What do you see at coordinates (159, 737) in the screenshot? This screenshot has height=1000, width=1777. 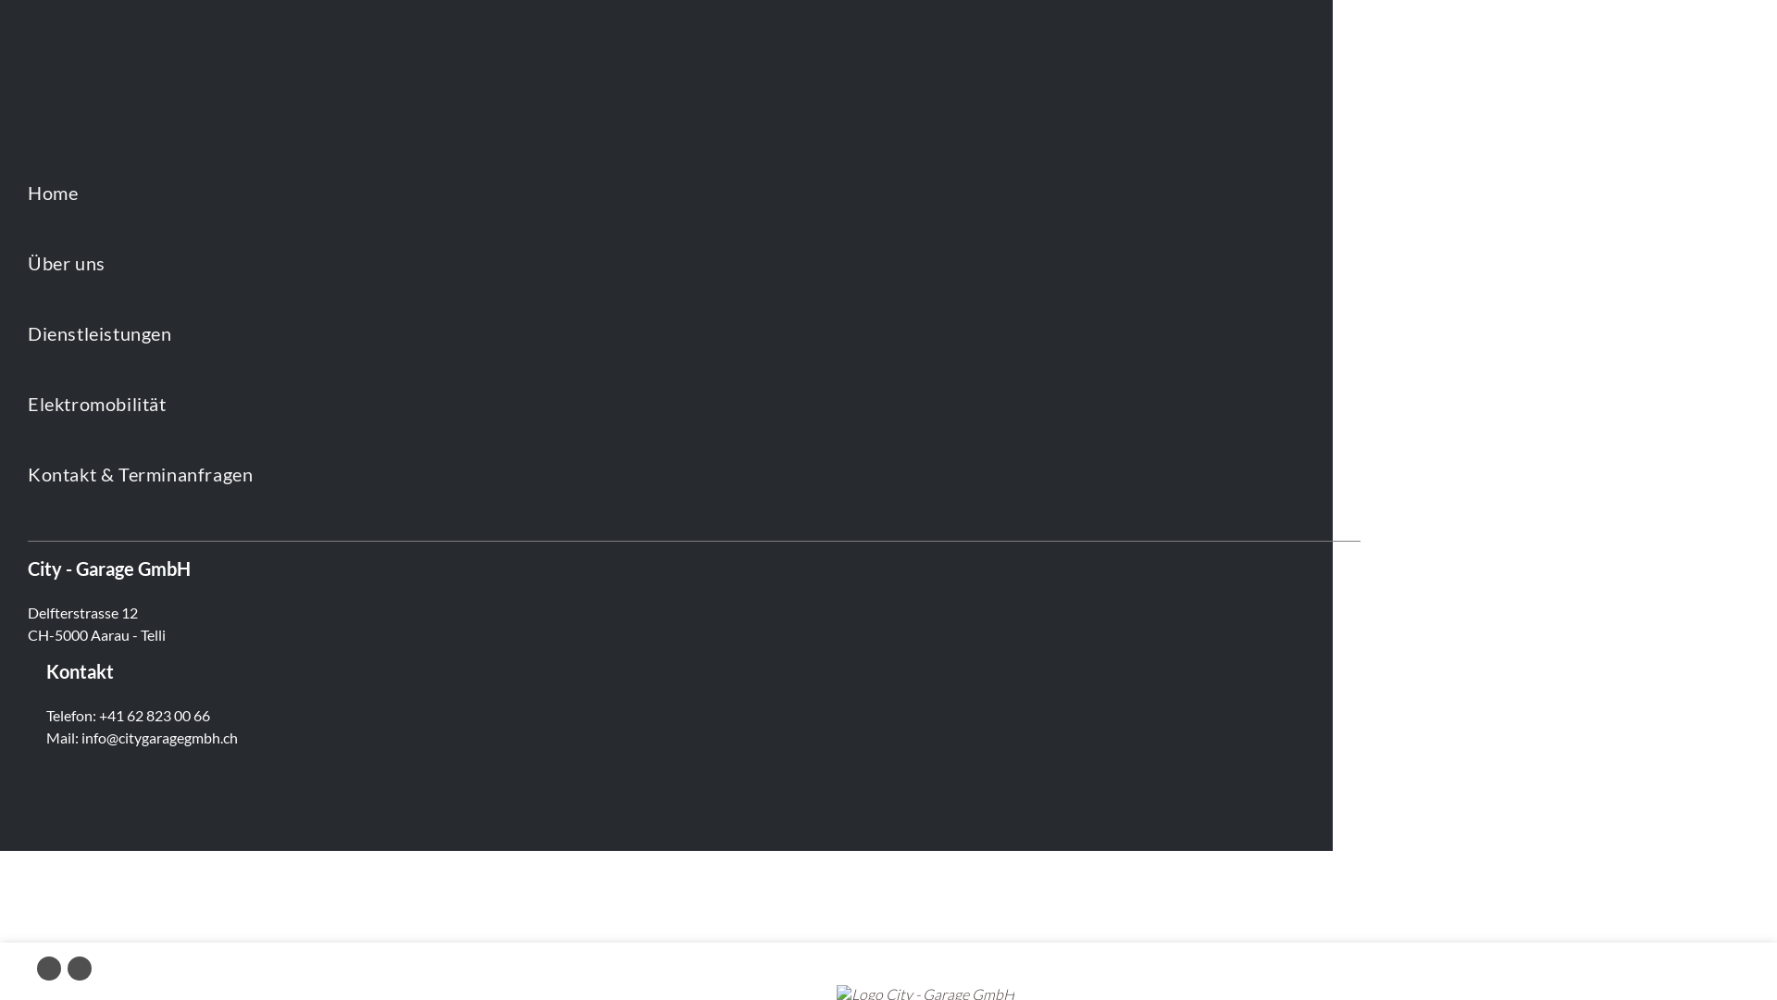 I see `info@citygaragegmbh.ch` at bounding box center [159, 737].